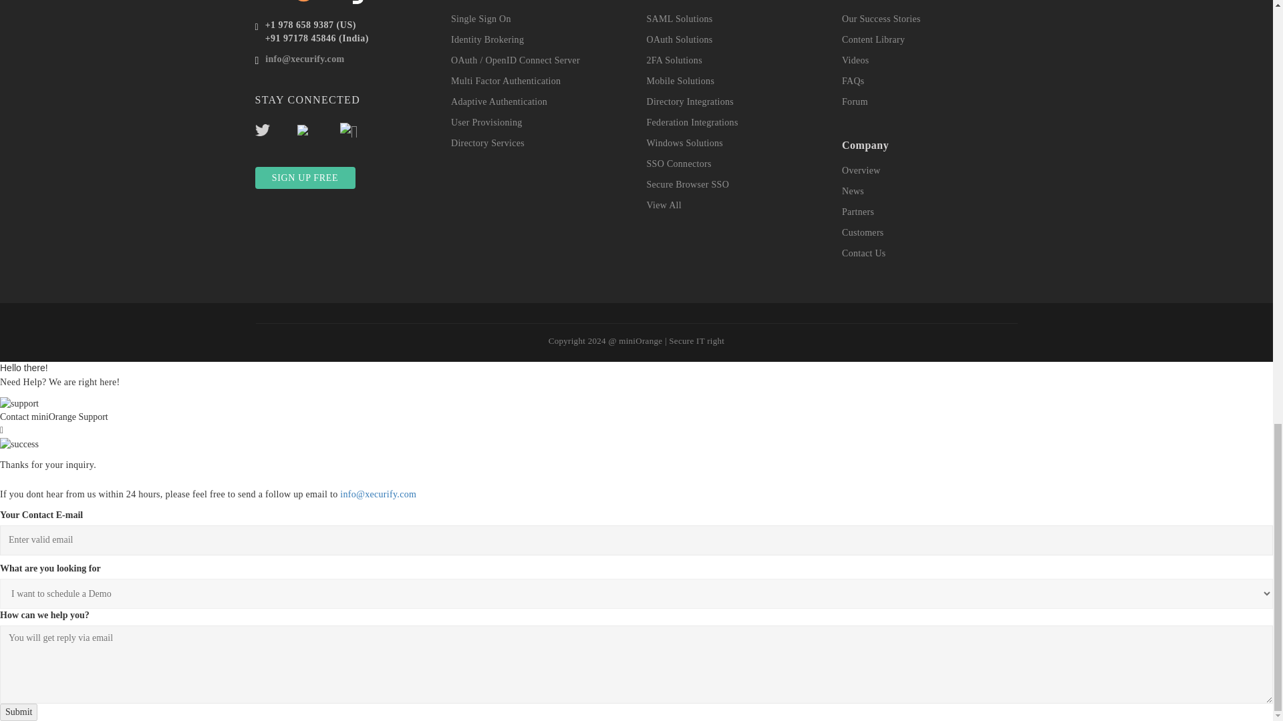 This screenshot has height=721, width=1283. What do you see at coordinates (481, 19) in the screenshot?
I see `Single Sign On` at bounding box center [481, 19].